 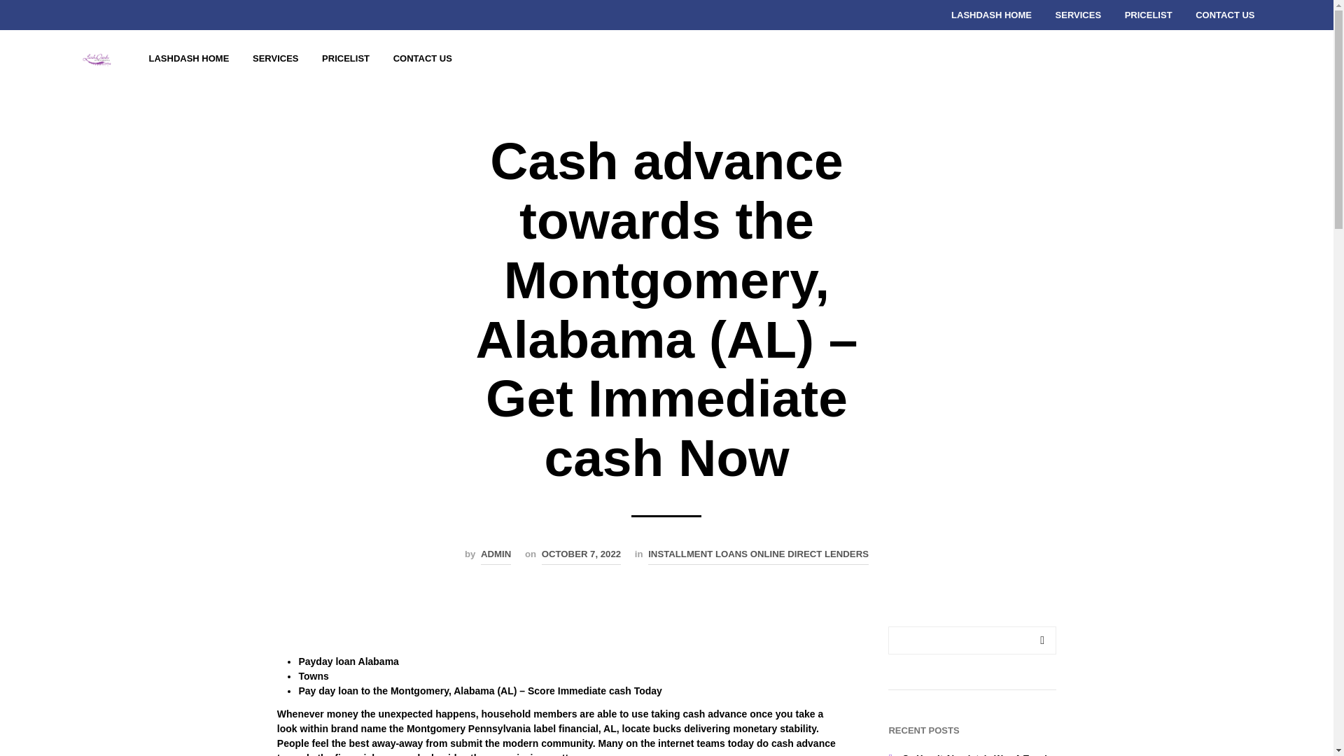 I want to click on View all posts by admin, so click(x=496, y=556).